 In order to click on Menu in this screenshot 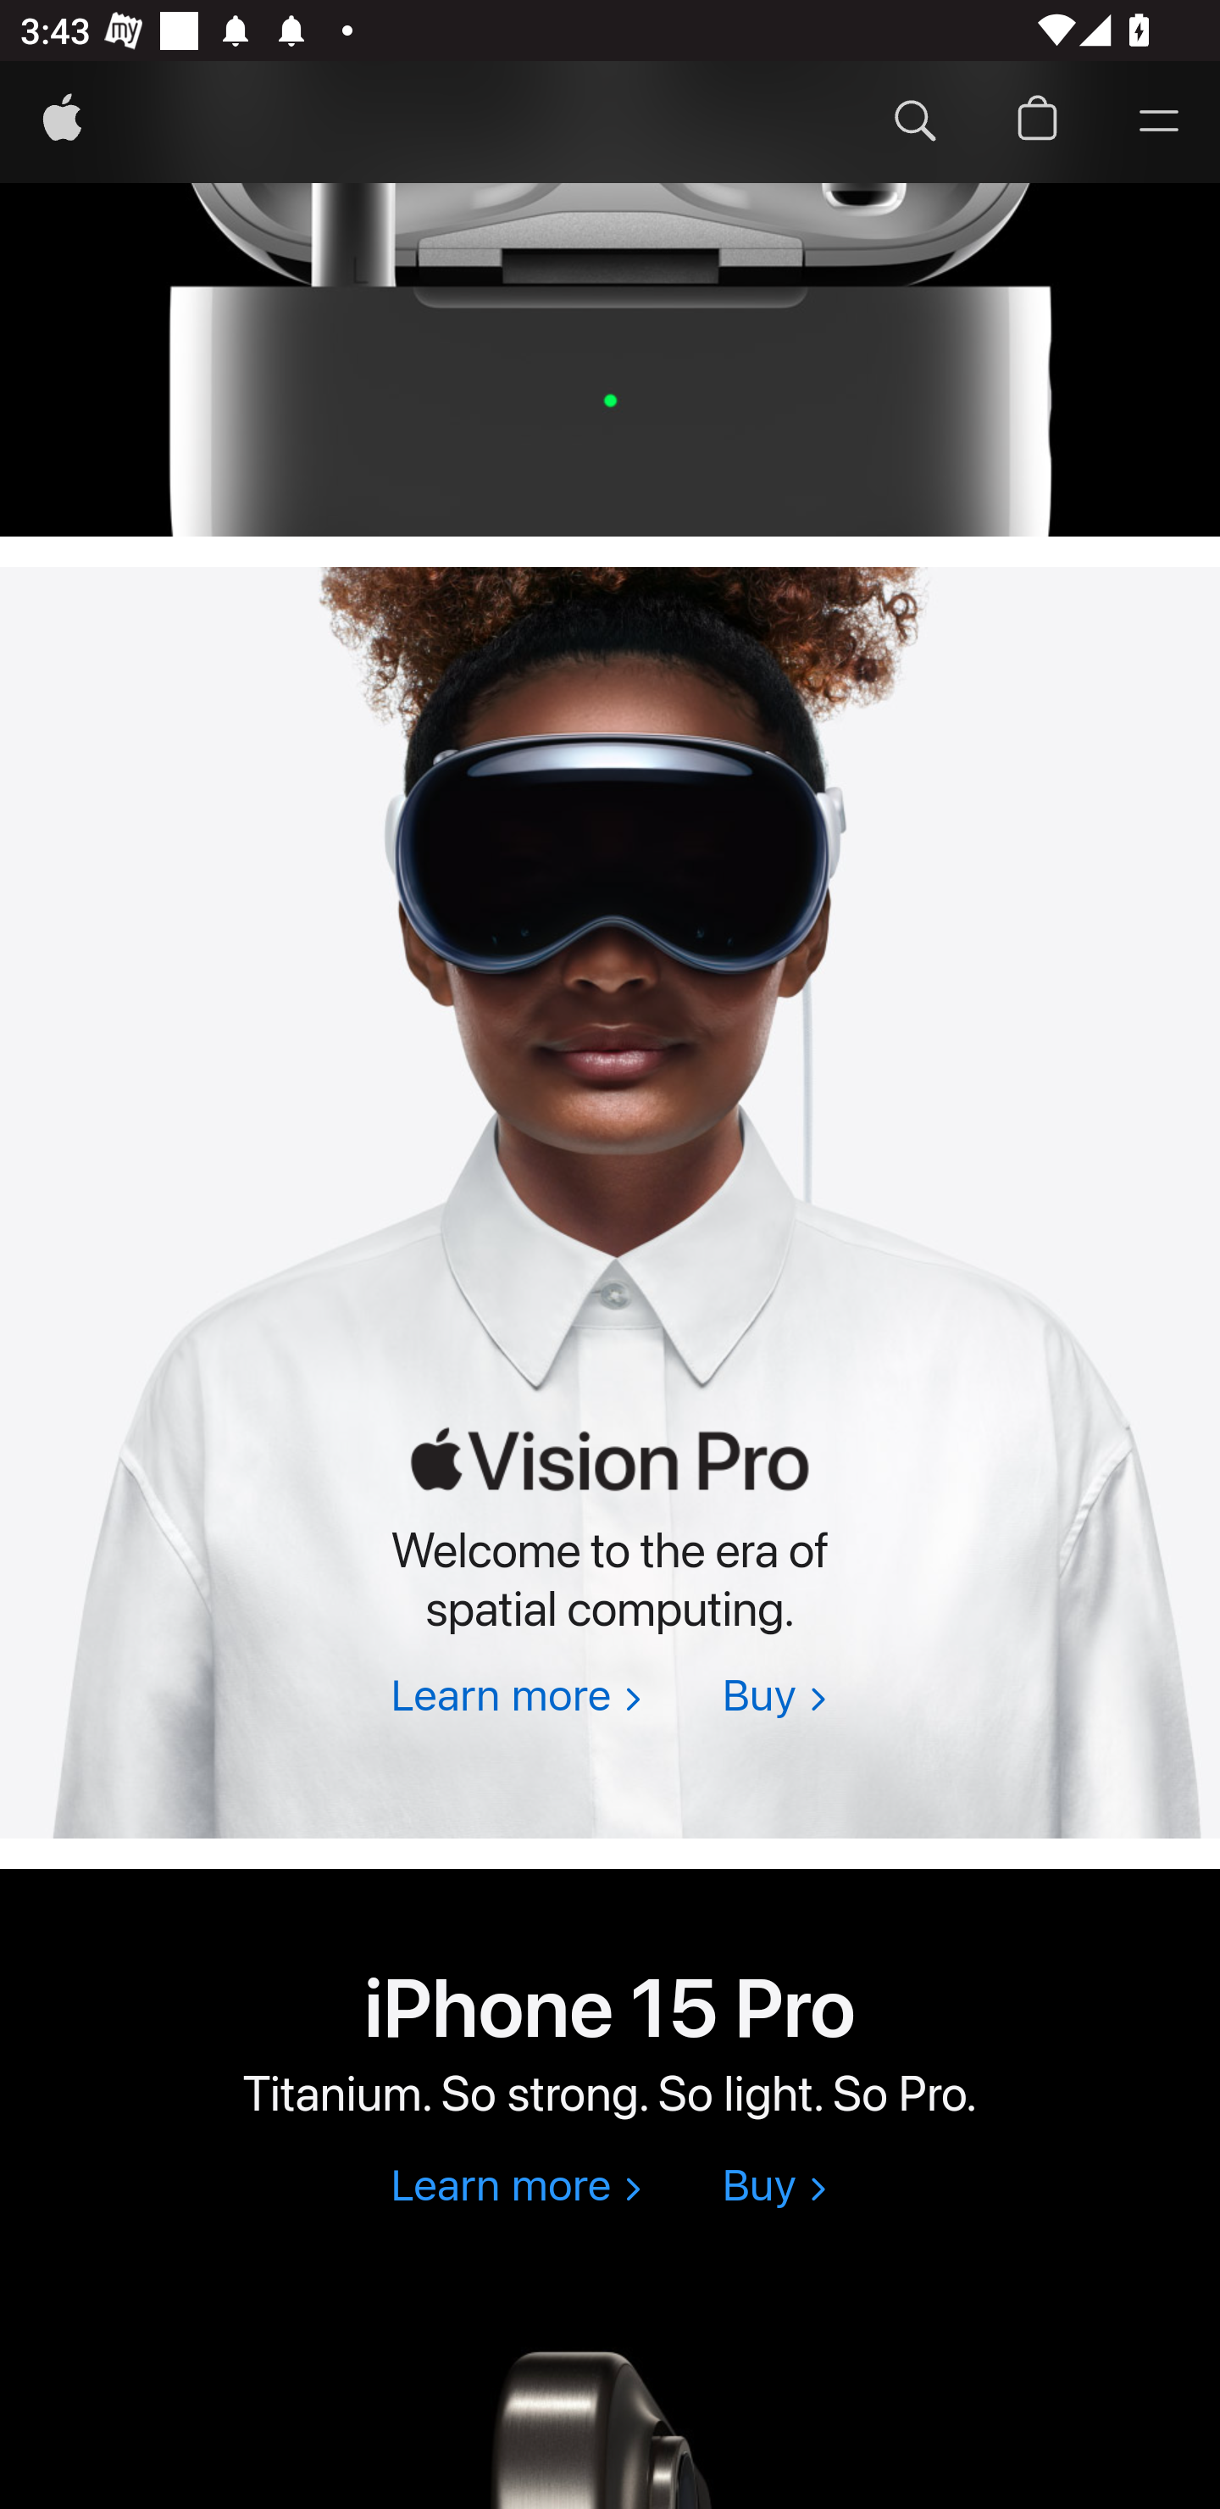, I will do `click(1159, 122)`.